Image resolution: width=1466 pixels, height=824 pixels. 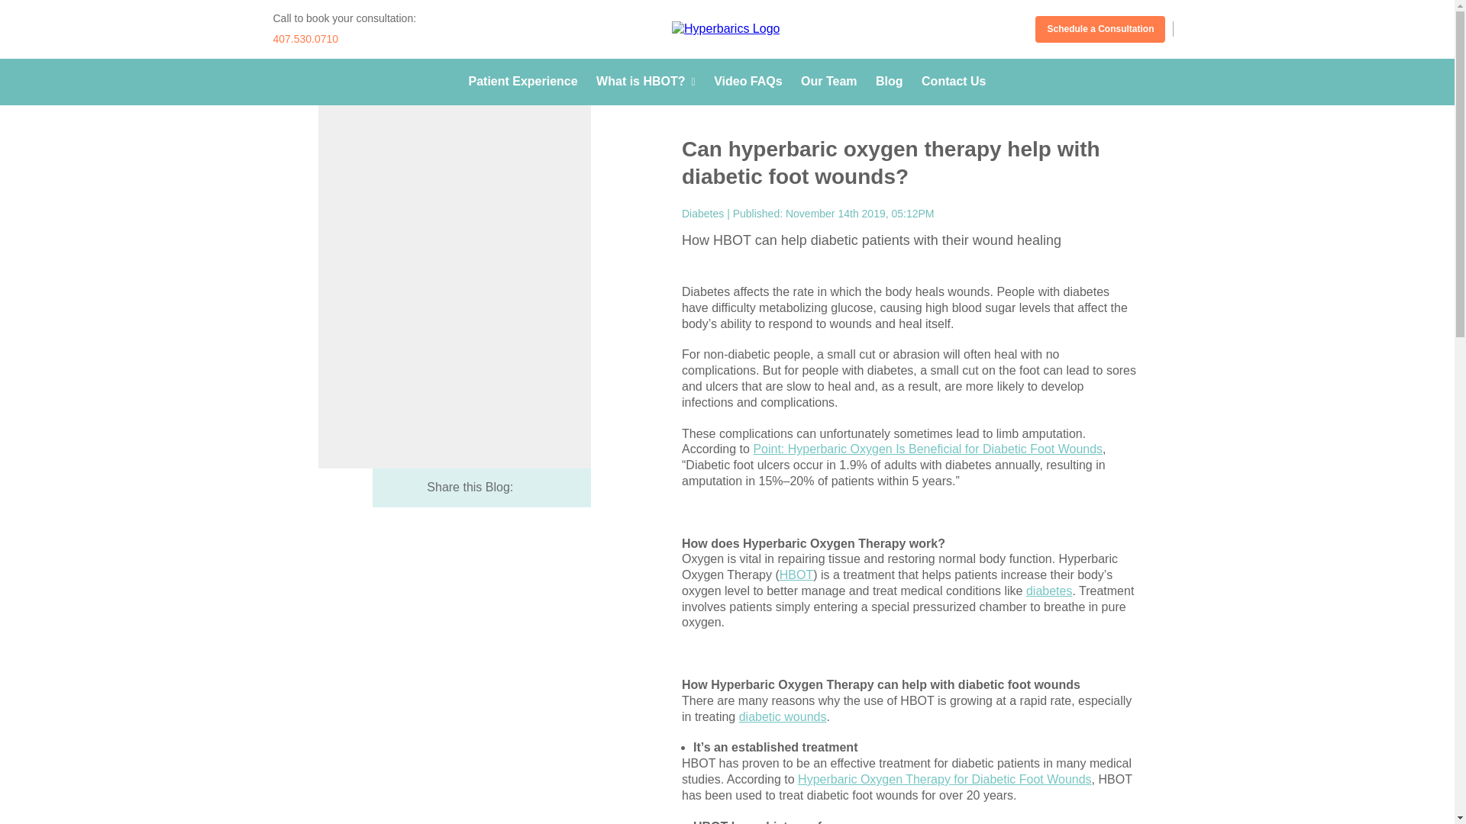 What do you see at coordinates (305, 39) in the screenshot?
I see `407.530.0710` at bounding box center [305, 39].